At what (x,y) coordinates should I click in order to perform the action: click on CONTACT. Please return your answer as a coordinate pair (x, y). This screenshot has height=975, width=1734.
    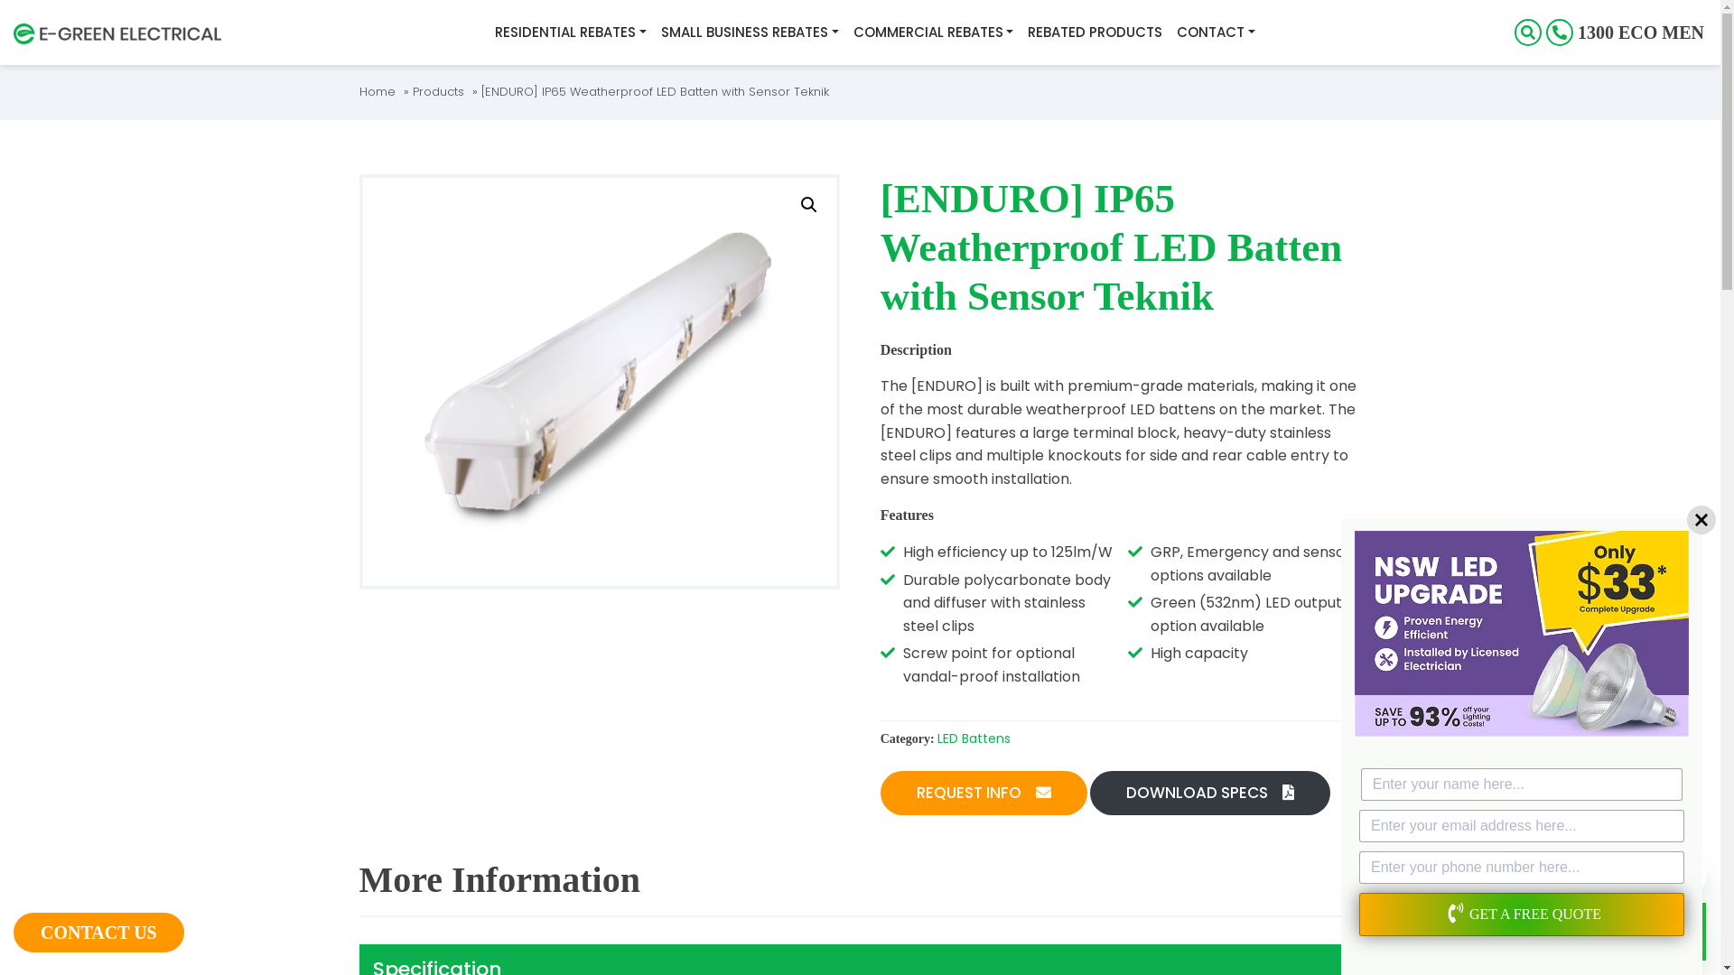
    Looking at the image, I should click on (1216, 32).